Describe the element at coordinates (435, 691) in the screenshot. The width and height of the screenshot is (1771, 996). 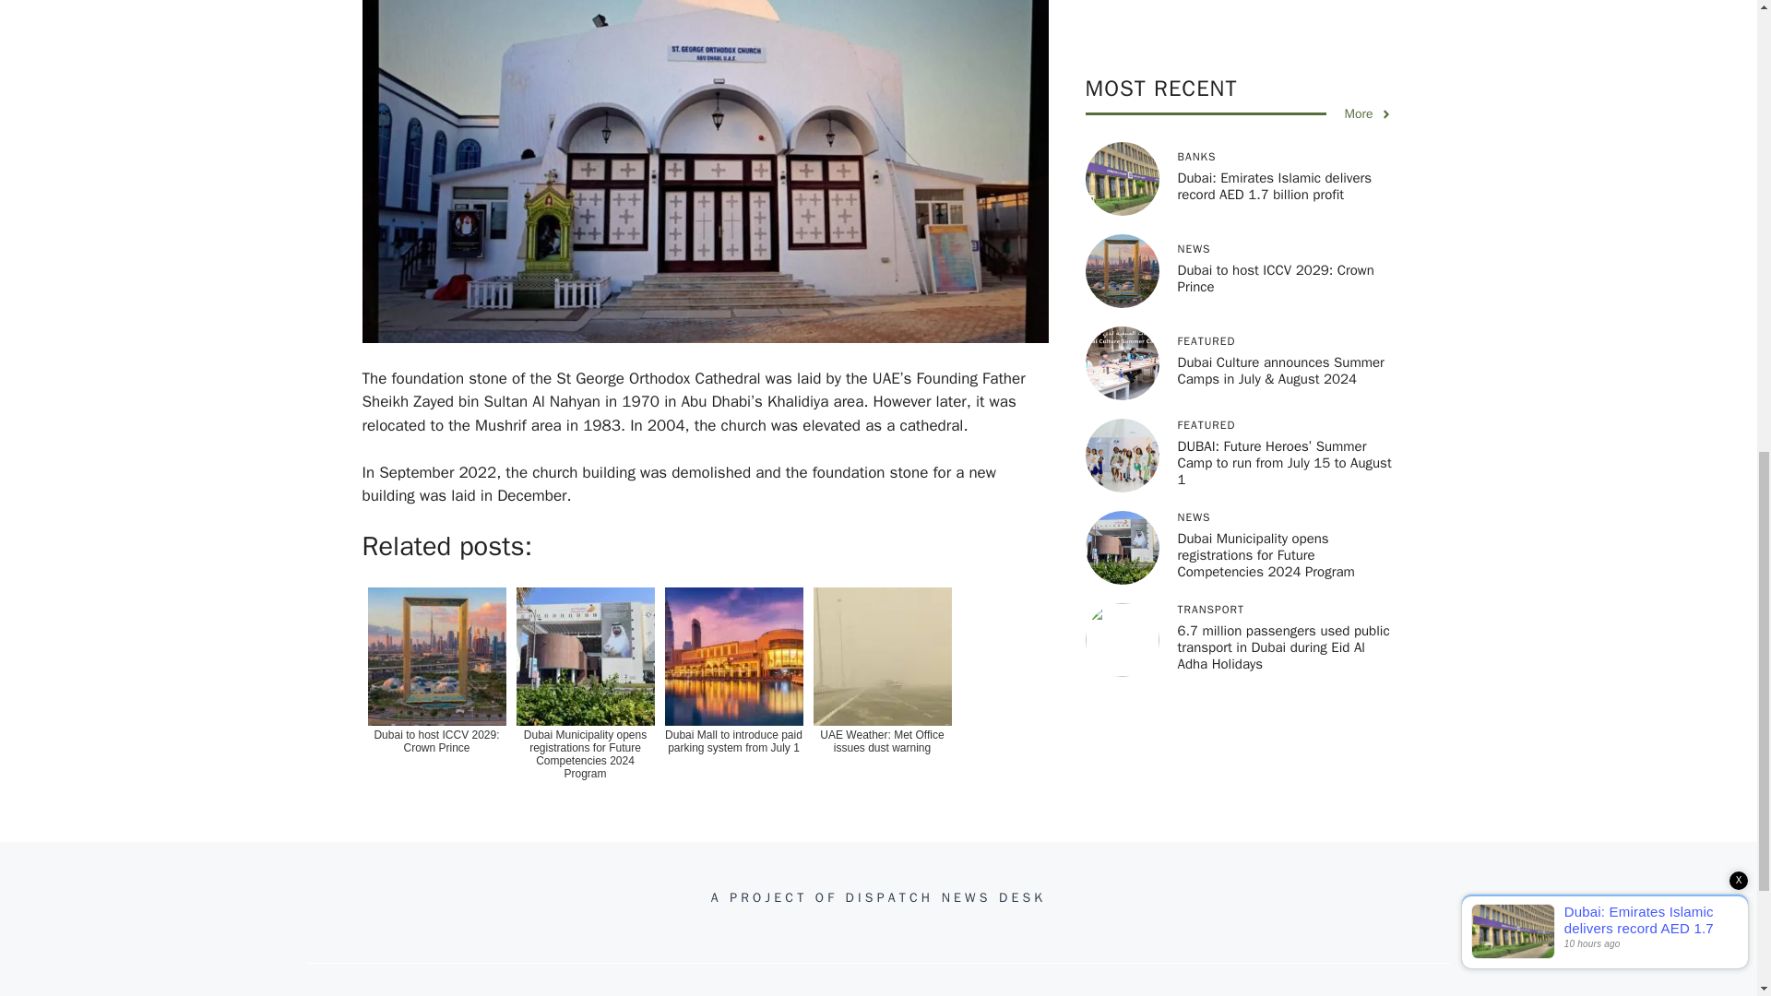
I see `Dubai to host ICCV 2029: Crown Prince` at that location.